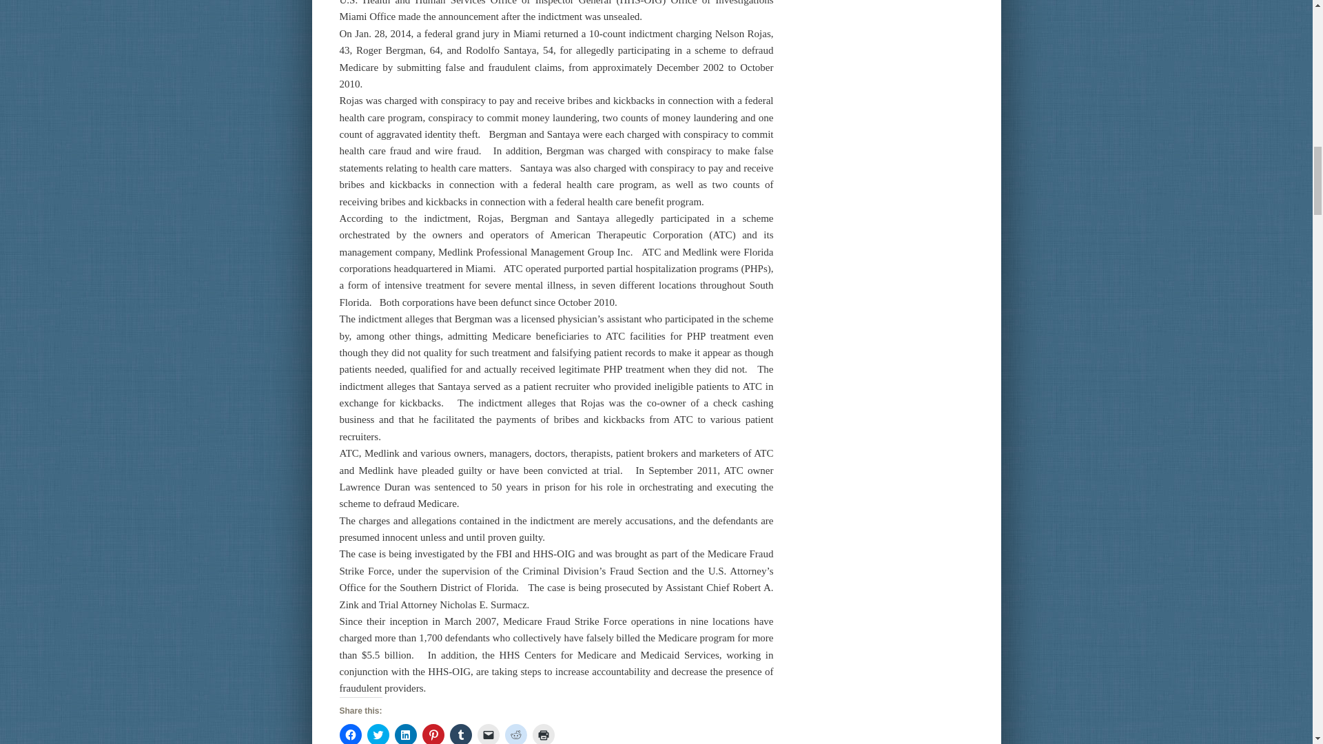 This screenshot has height=744, width=1323. I want to click on Click to share on LinkedIn, so click(405, 734).